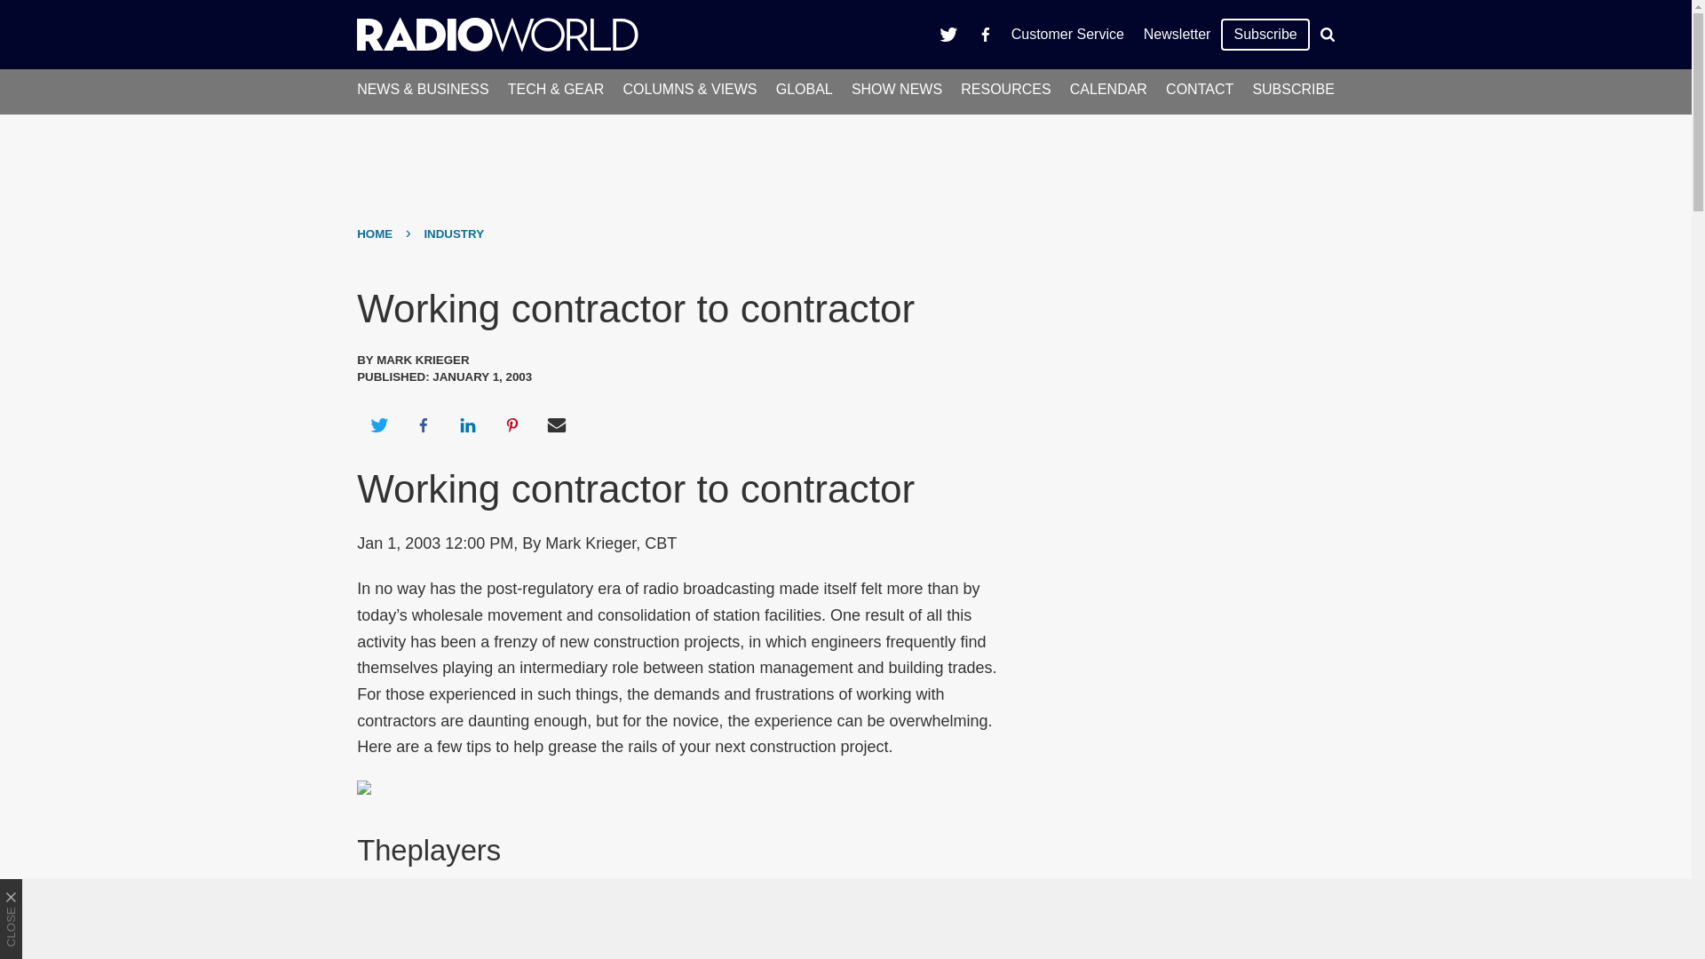 This screenshot has width=1705, height=959. What do you see at coordinates (512, 424) in the screenshot?
I see `Share on Pinterest` at bounding box center [512, 424].